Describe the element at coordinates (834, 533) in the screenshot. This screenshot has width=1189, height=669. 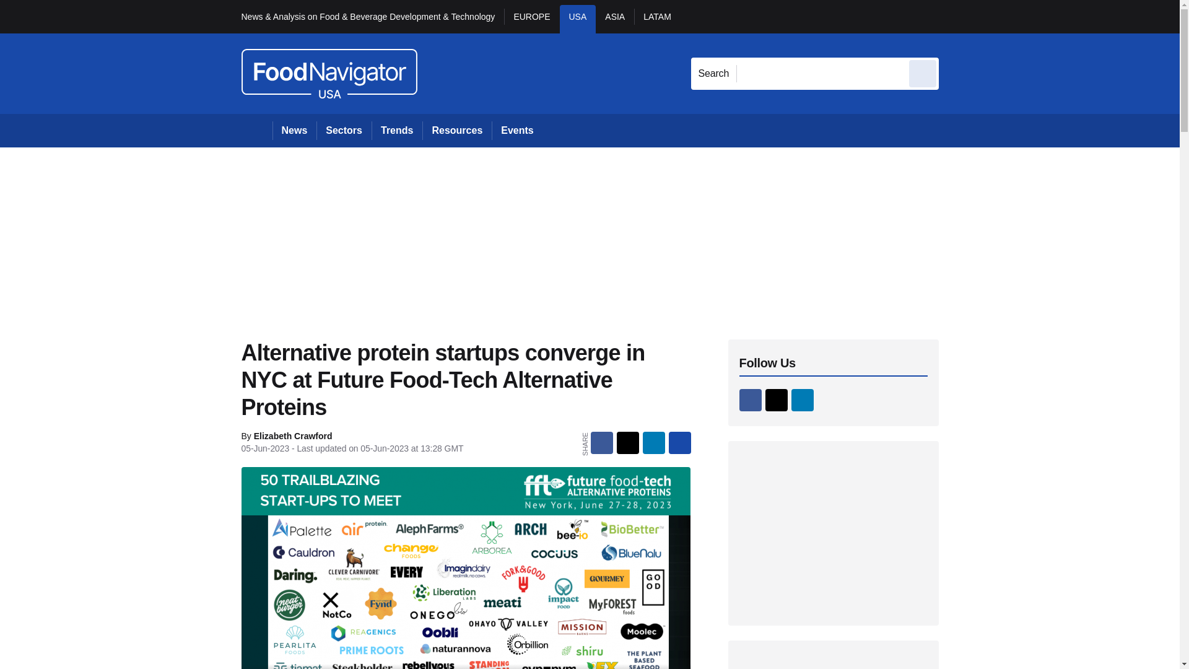
I see `3rd party ad content` at that location.